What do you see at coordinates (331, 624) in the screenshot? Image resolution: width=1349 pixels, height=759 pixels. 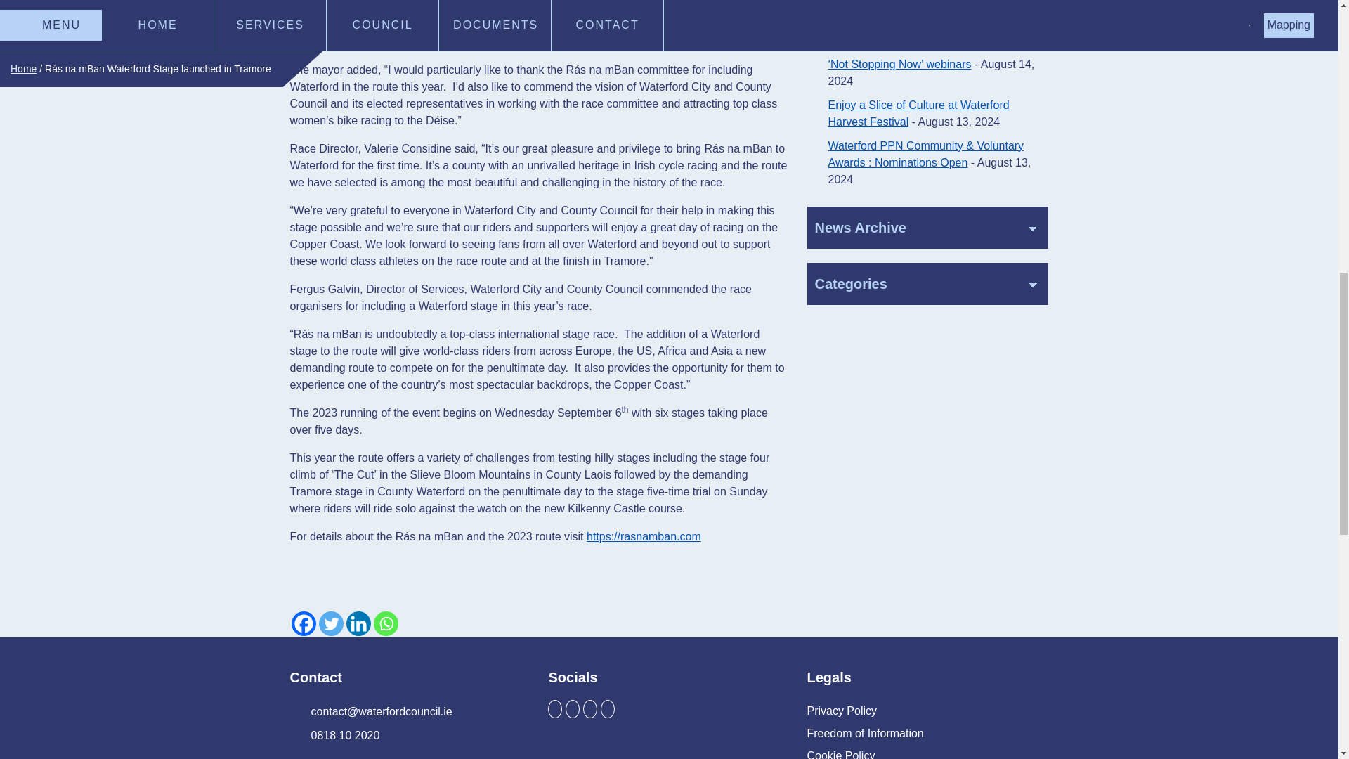 I see `Twitter` at bounding box center [331, 624].